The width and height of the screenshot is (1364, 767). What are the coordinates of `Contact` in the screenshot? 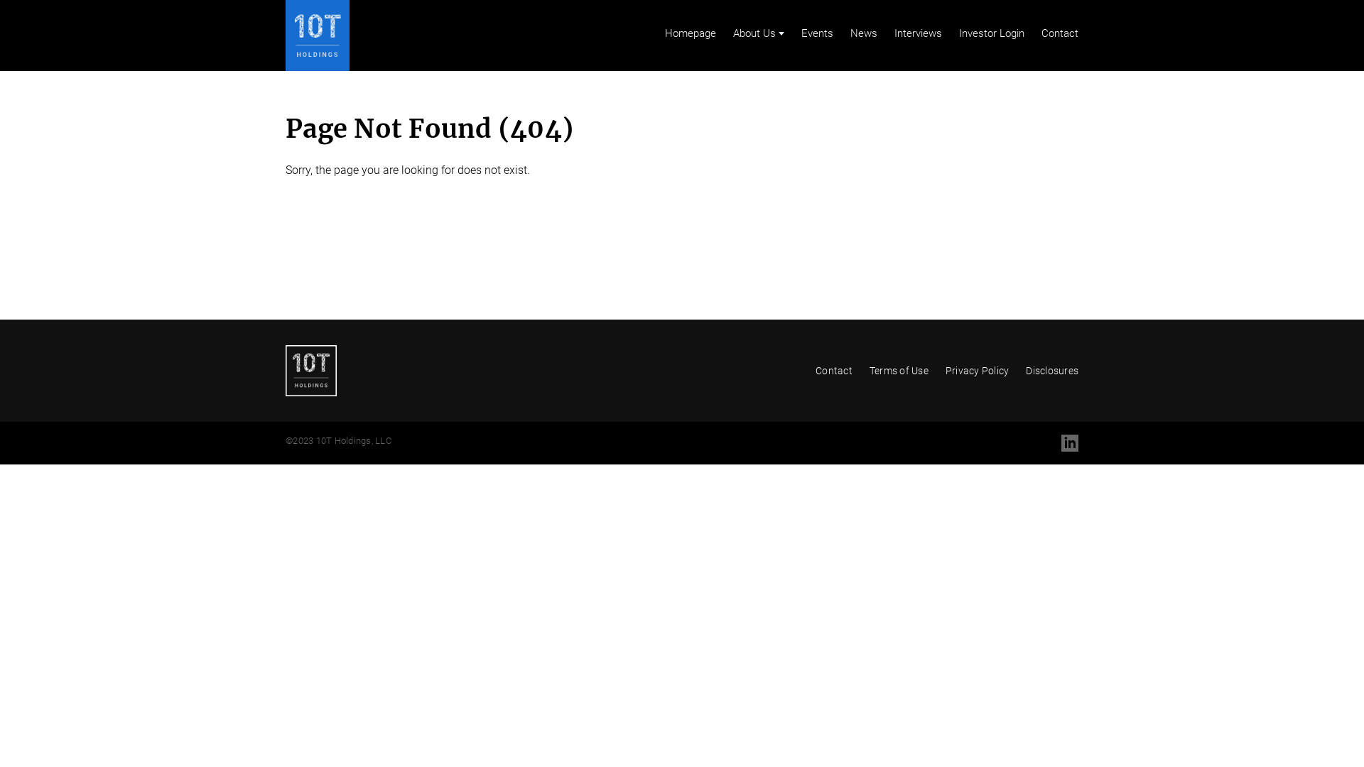 It's located at (1060, 33).